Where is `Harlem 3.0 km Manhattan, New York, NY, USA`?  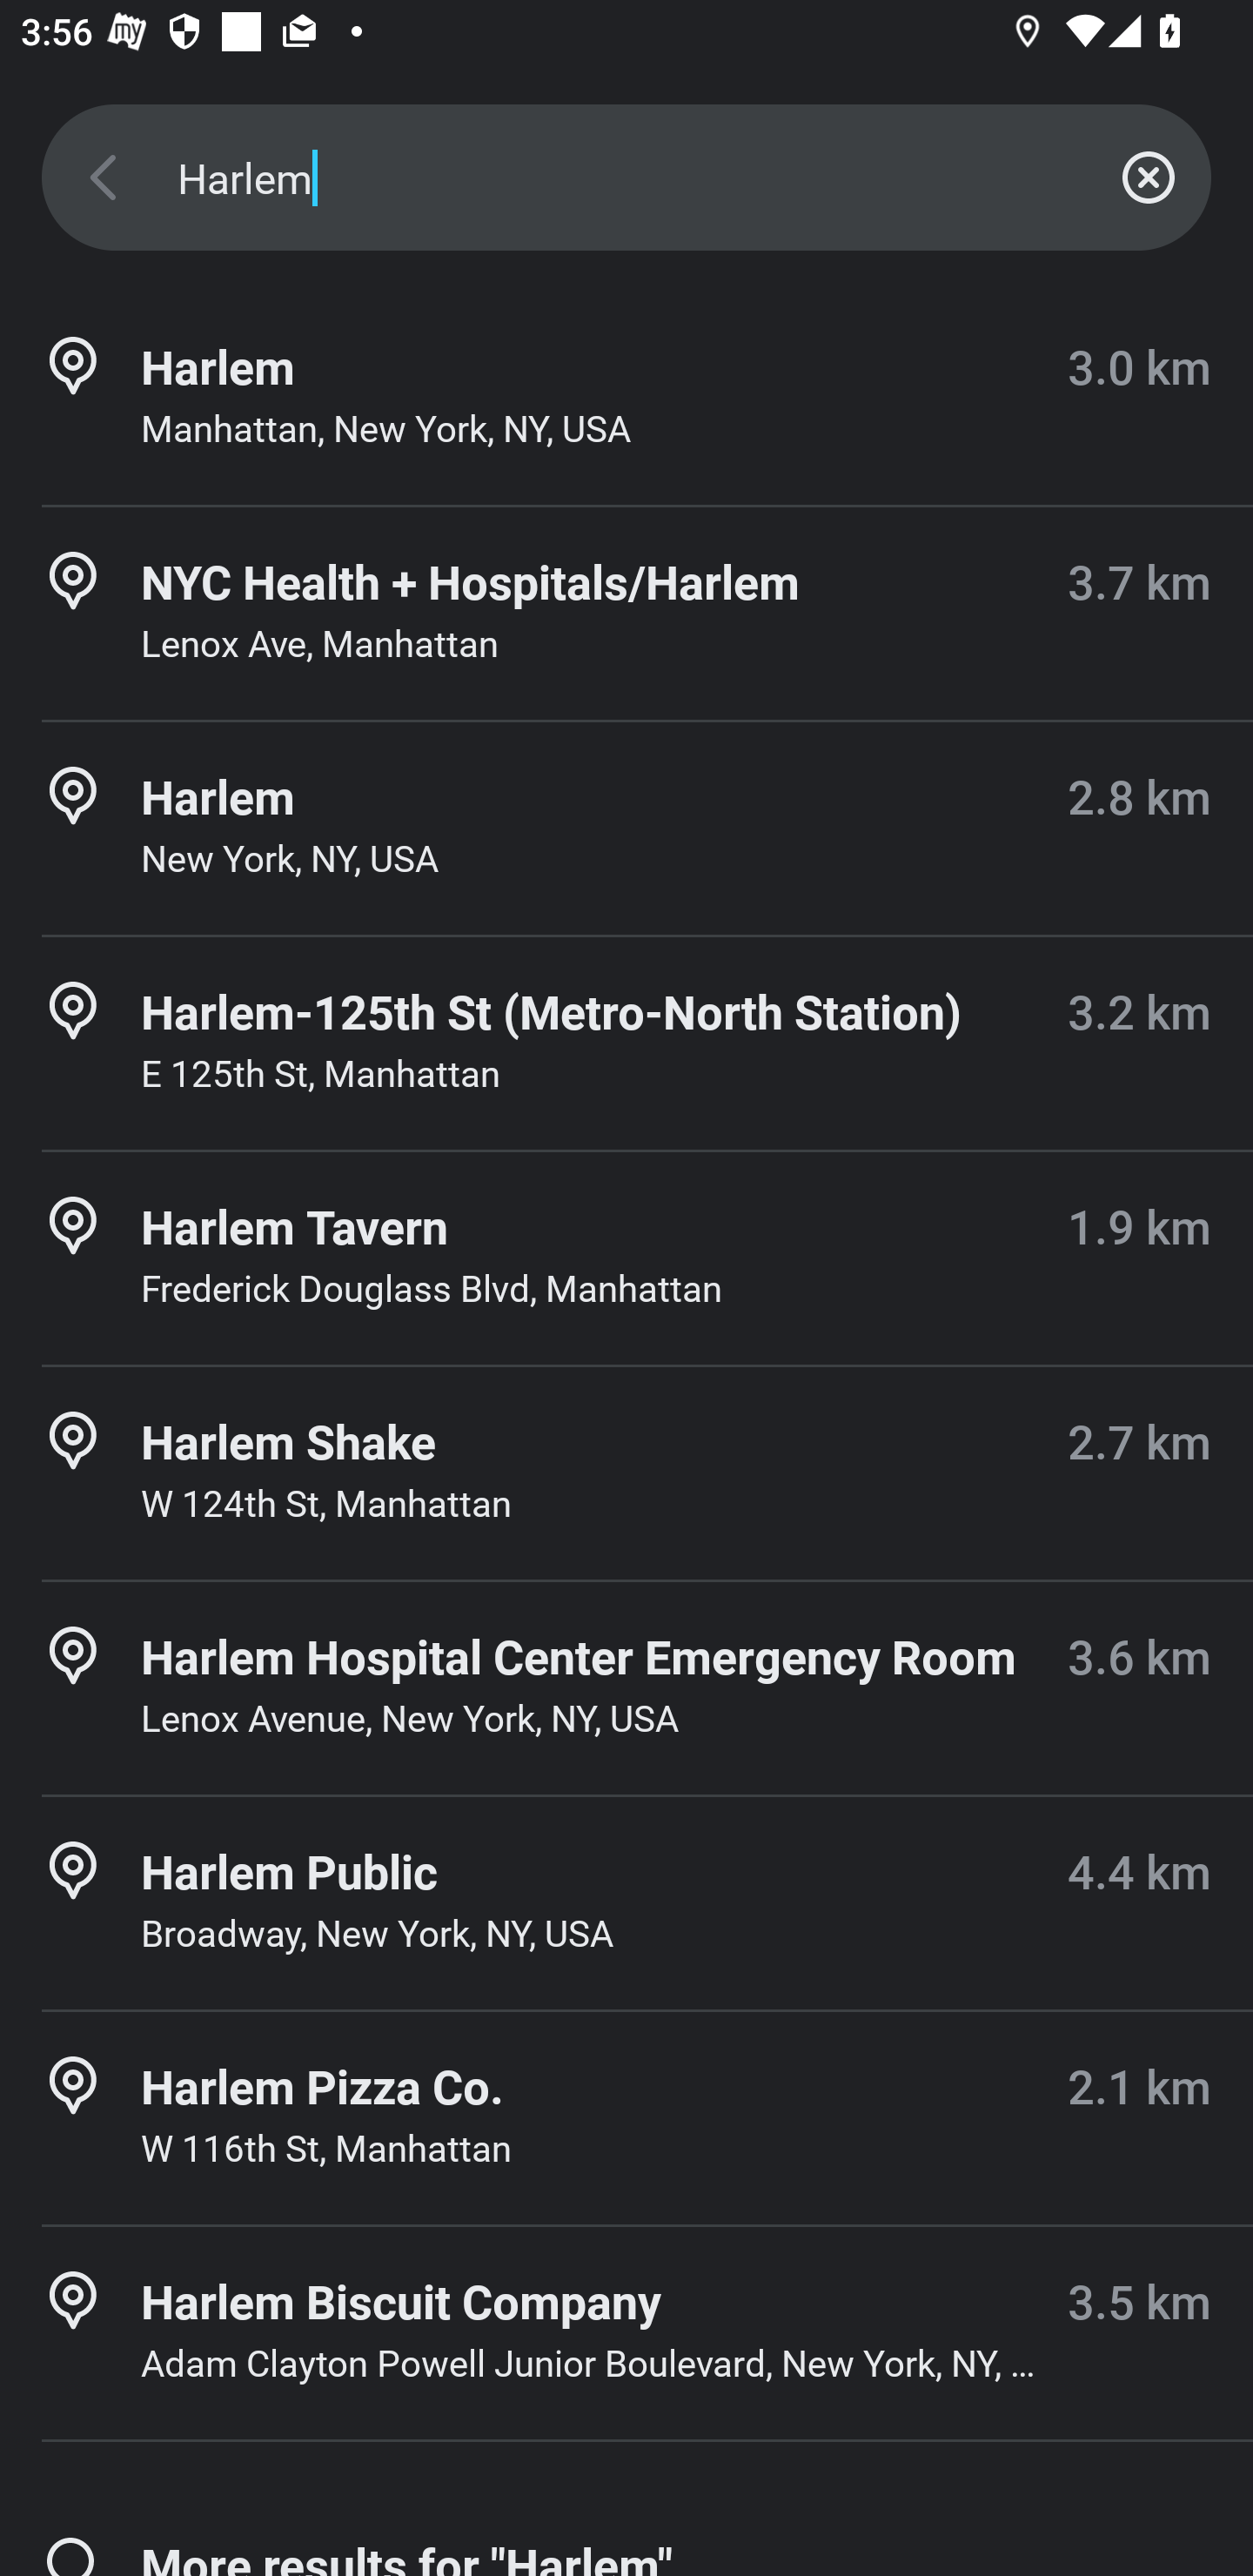 Harlem 3.0 km Manhattan, New York, NY, USA is located at coordinates (626, 399).